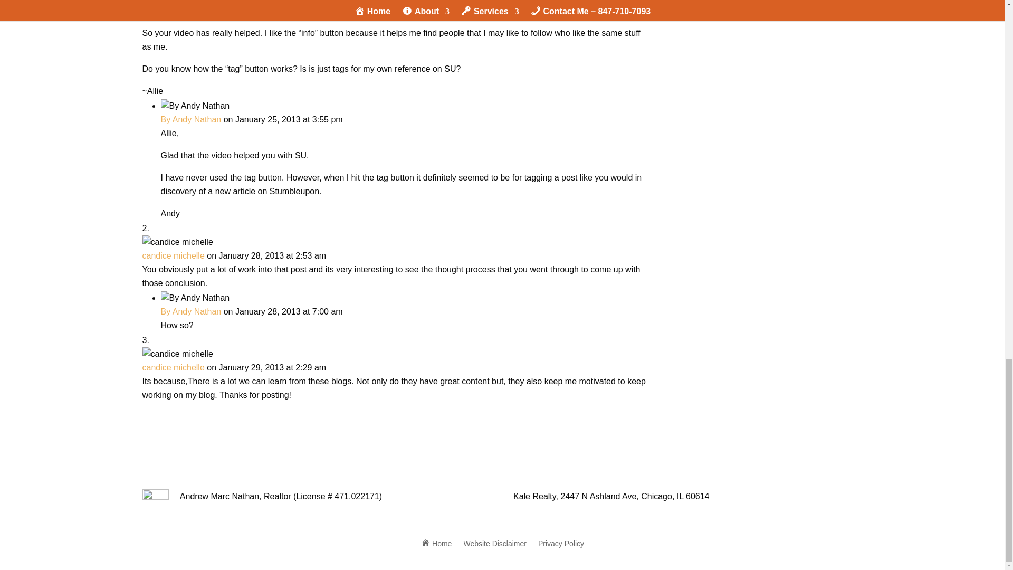  What do you see at coordinates (190, 311) in the screenshot?
I see `By Andy Nathan` at bounding box center [190, 311].